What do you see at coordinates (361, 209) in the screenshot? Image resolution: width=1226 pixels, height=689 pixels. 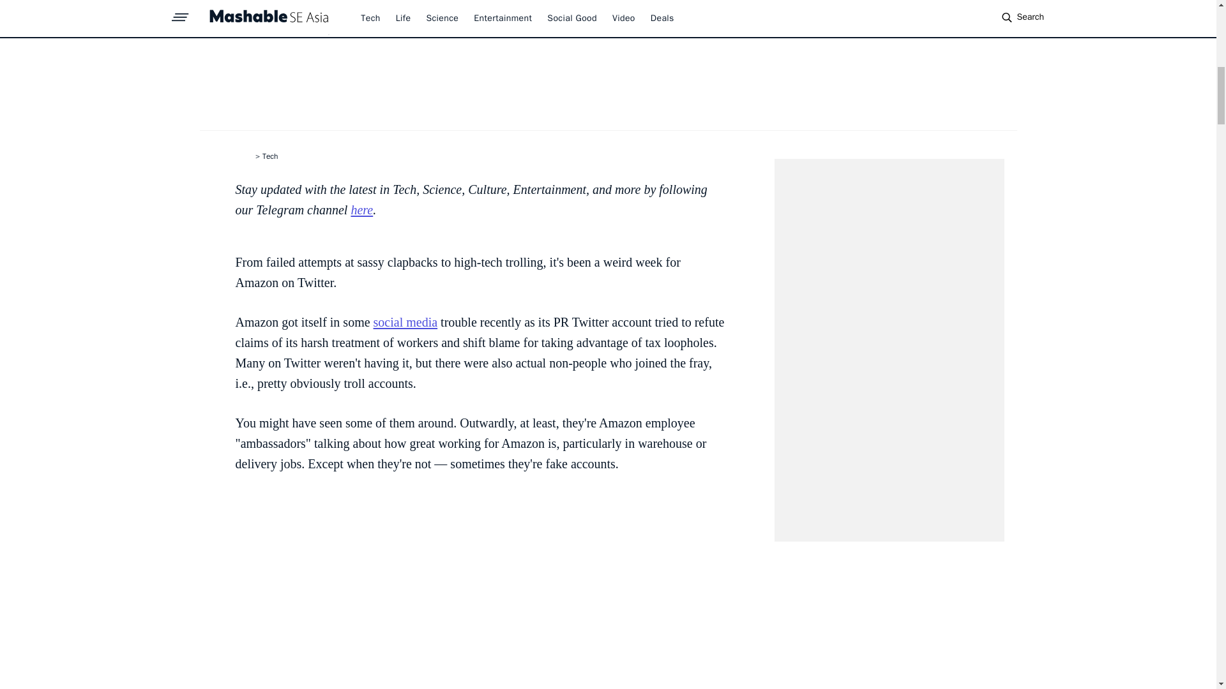 I see `here` at bounding box center [361, 209].